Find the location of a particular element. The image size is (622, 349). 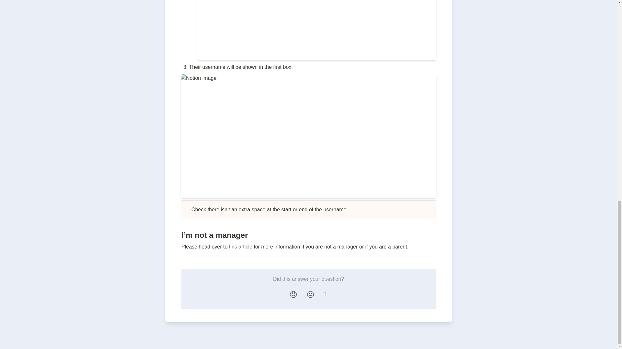

this article is located at coordinates (240, 247).